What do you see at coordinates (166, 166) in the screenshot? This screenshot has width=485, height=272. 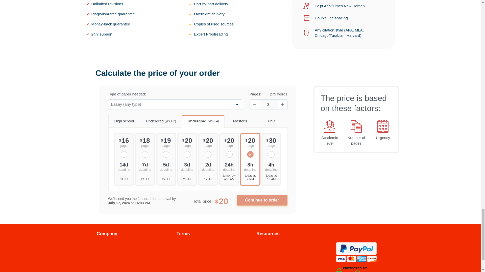 I see `5 days` at bounding box center [166, 166].